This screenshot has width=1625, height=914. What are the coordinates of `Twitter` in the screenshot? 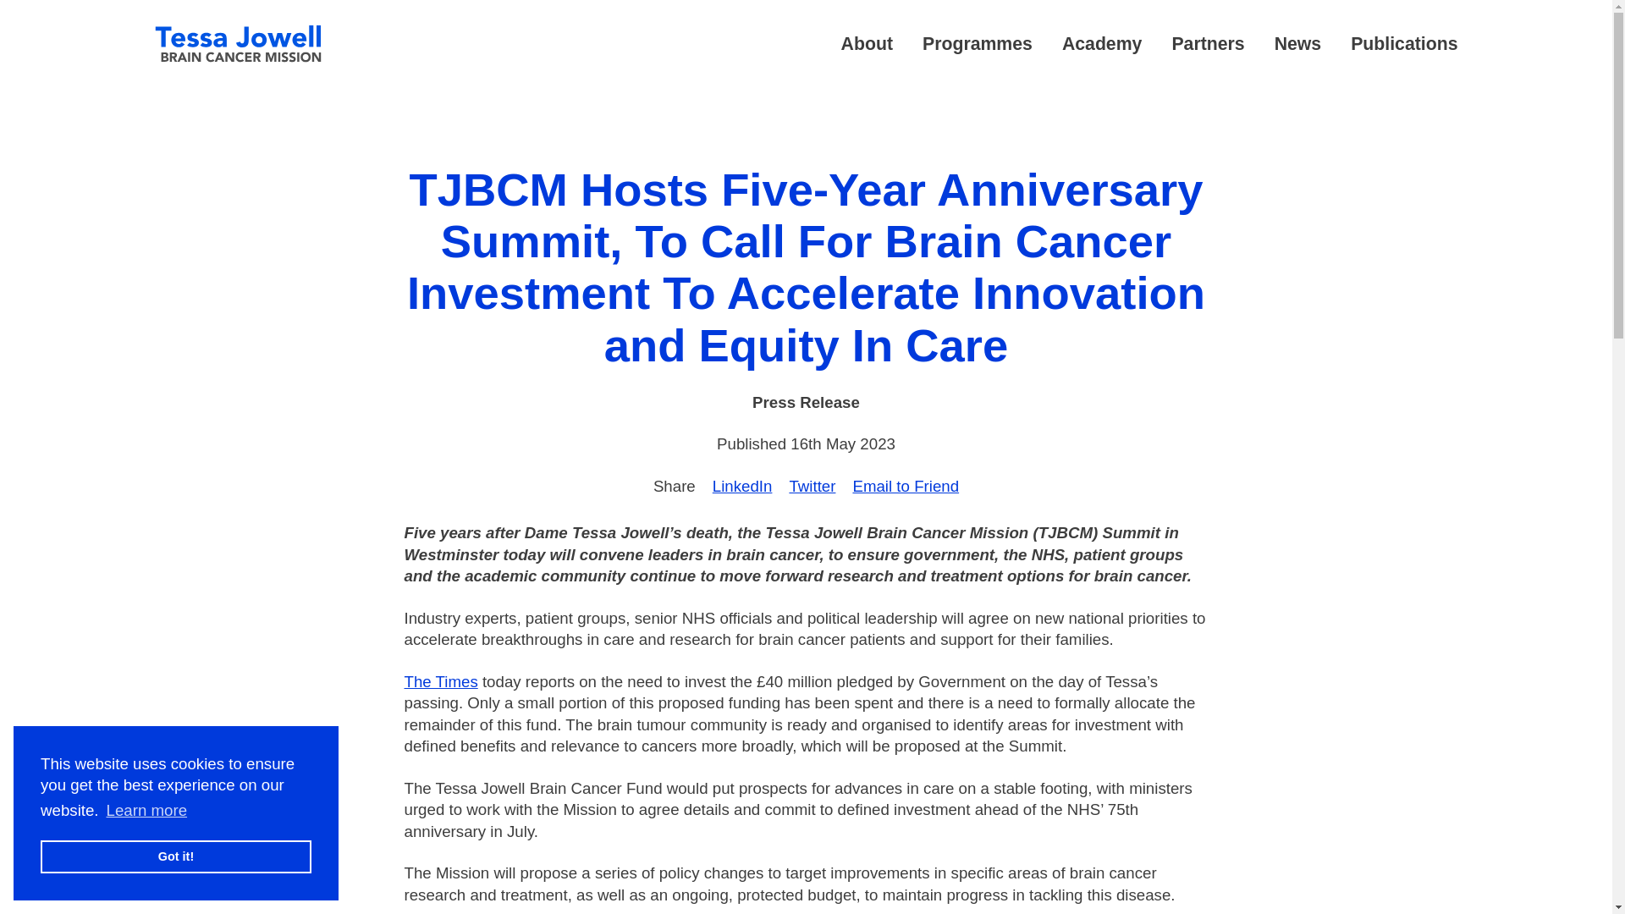 It's located at (811, 486).